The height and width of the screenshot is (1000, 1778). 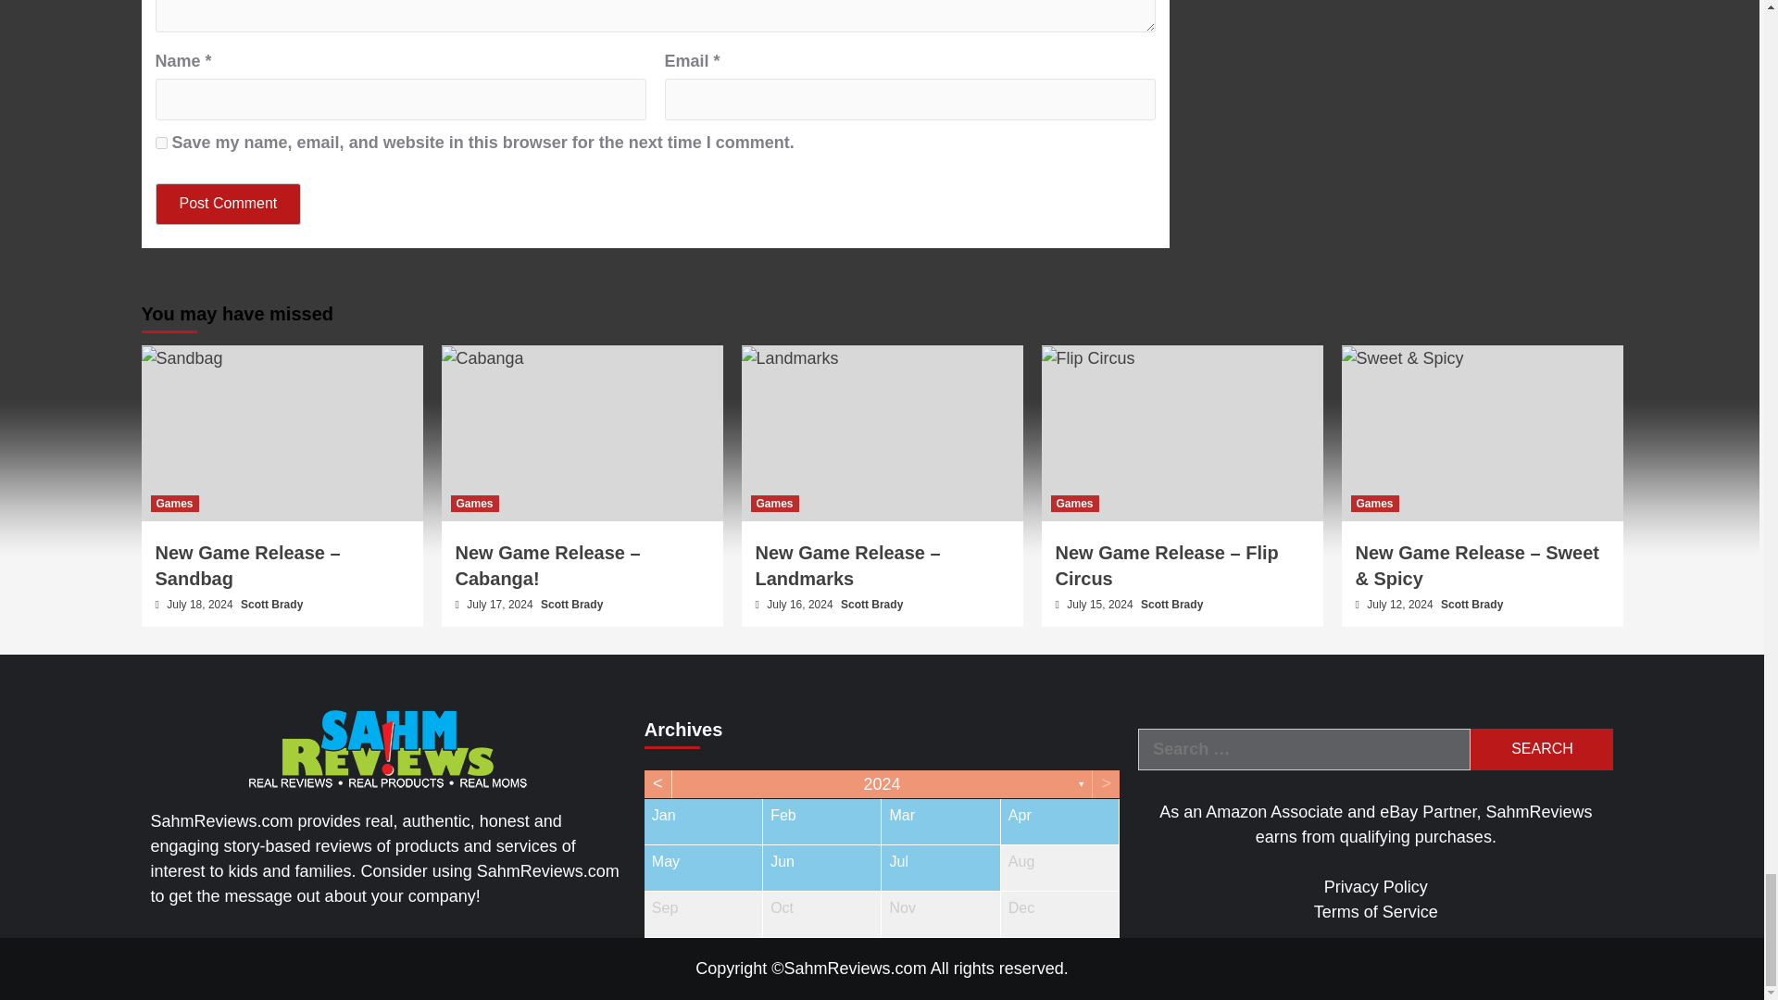 I want to click on January, 2024, so click(x=703, y=820).